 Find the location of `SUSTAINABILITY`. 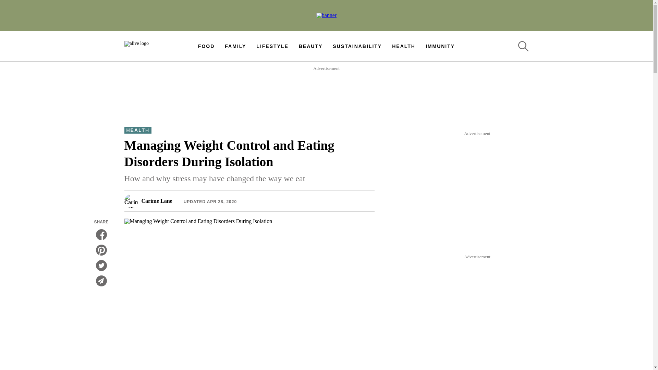

SUSTAINABILITY is located at coordinates (357, 46).